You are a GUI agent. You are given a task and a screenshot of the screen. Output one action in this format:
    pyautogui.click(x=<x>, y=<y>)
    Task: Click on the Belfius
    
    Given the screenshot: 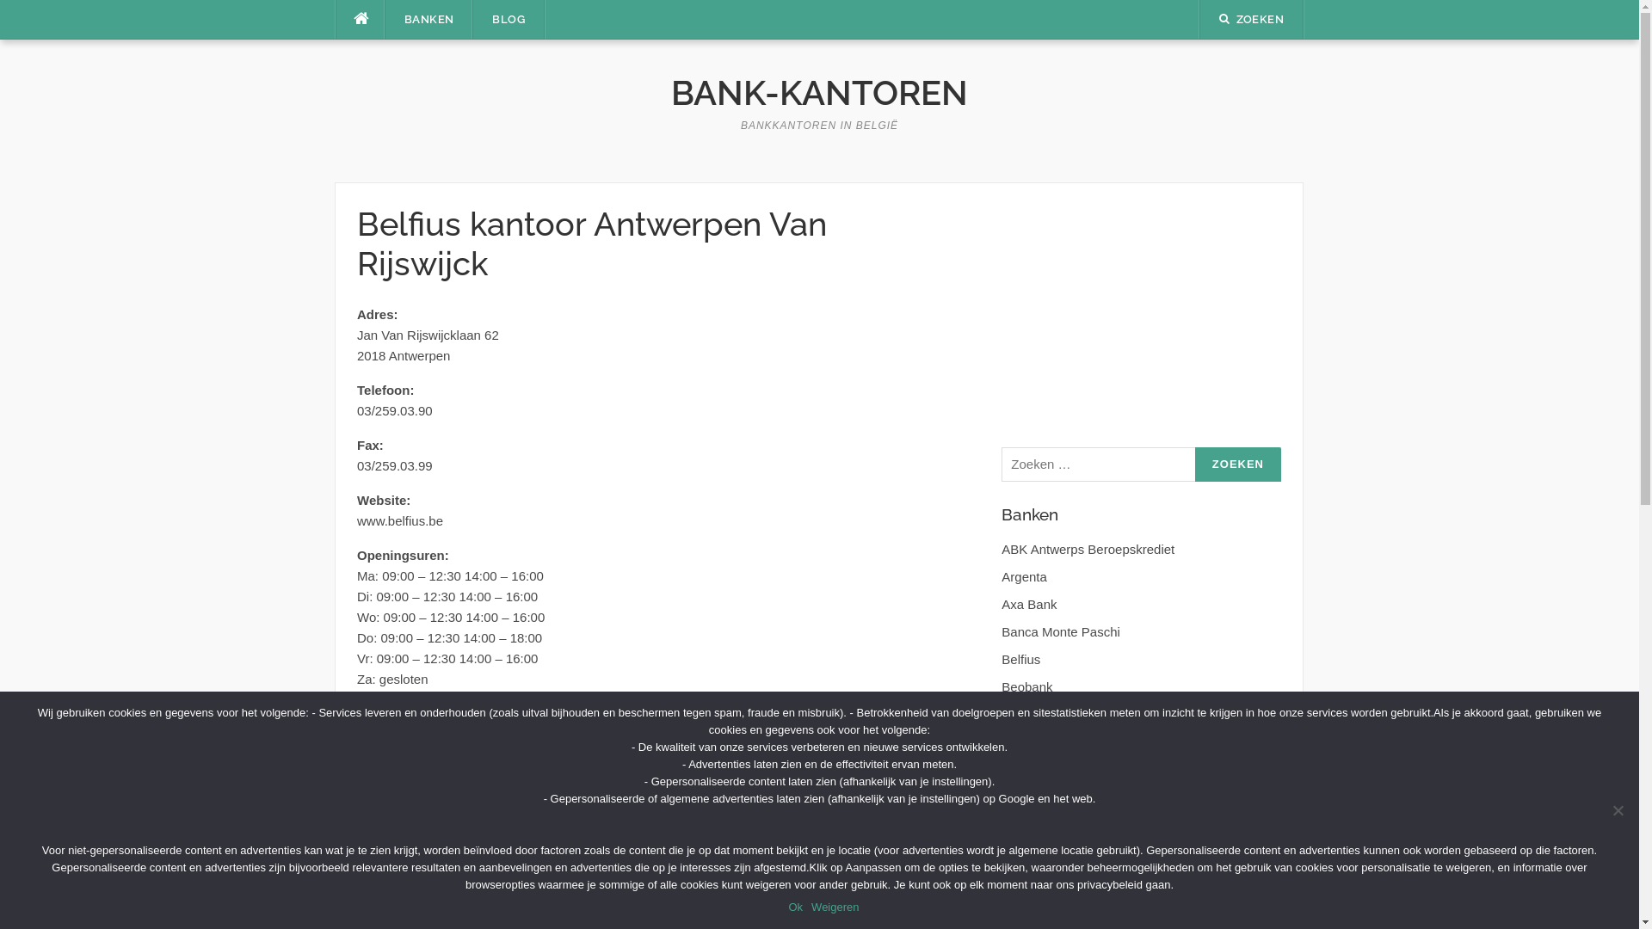 What is the action you would take?
    pyautogui.click(x=1020, y=659)
    